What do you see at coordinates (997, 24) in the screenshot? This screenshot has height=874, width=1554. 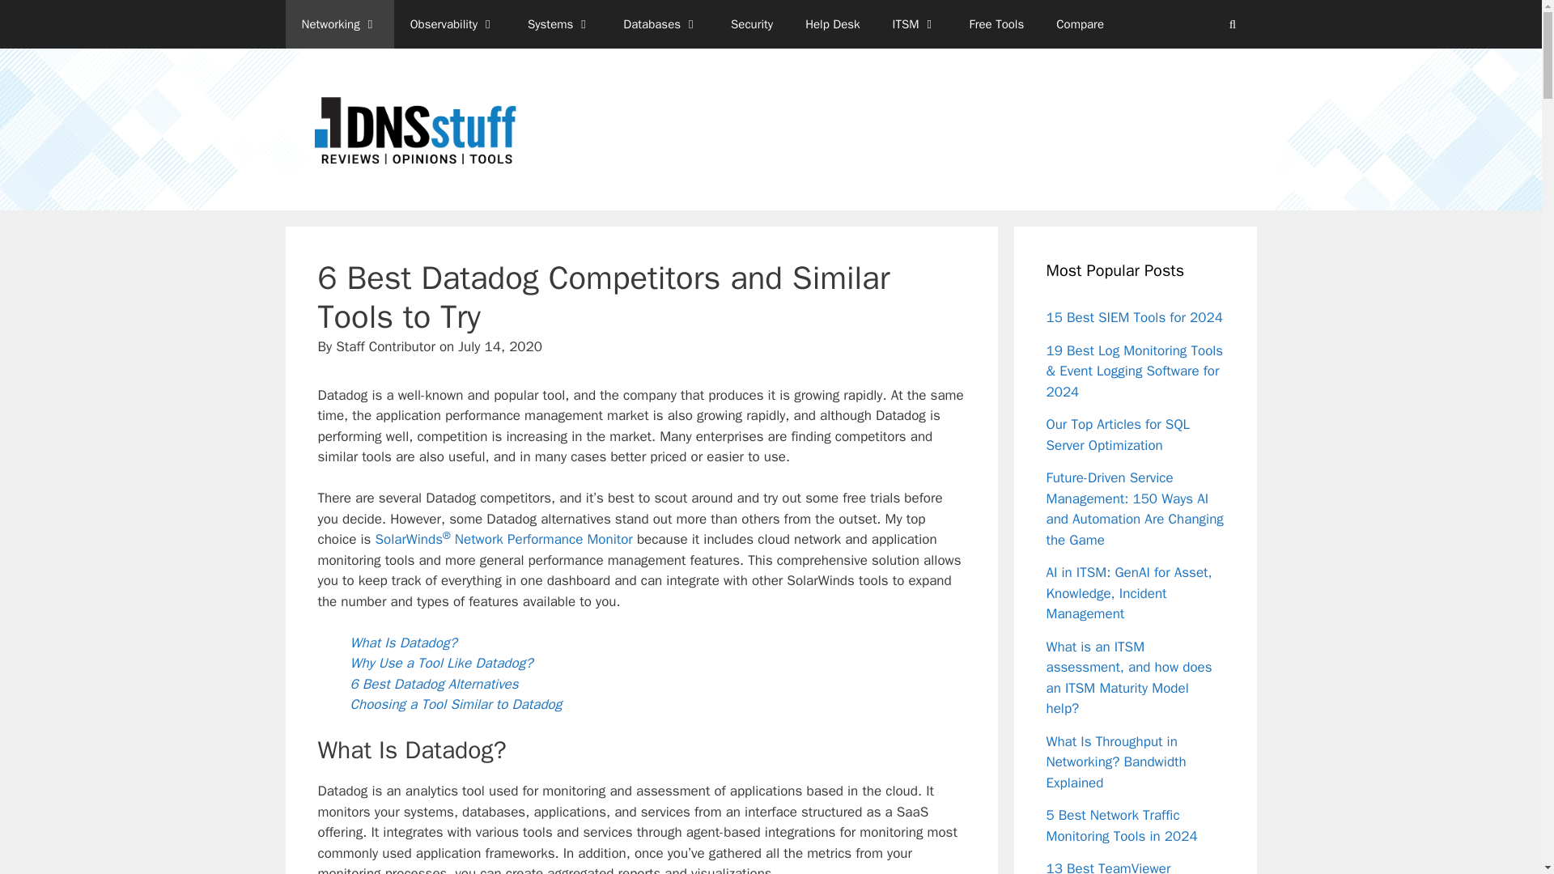 I see `Free Tools` at bounding box center [997, 24].